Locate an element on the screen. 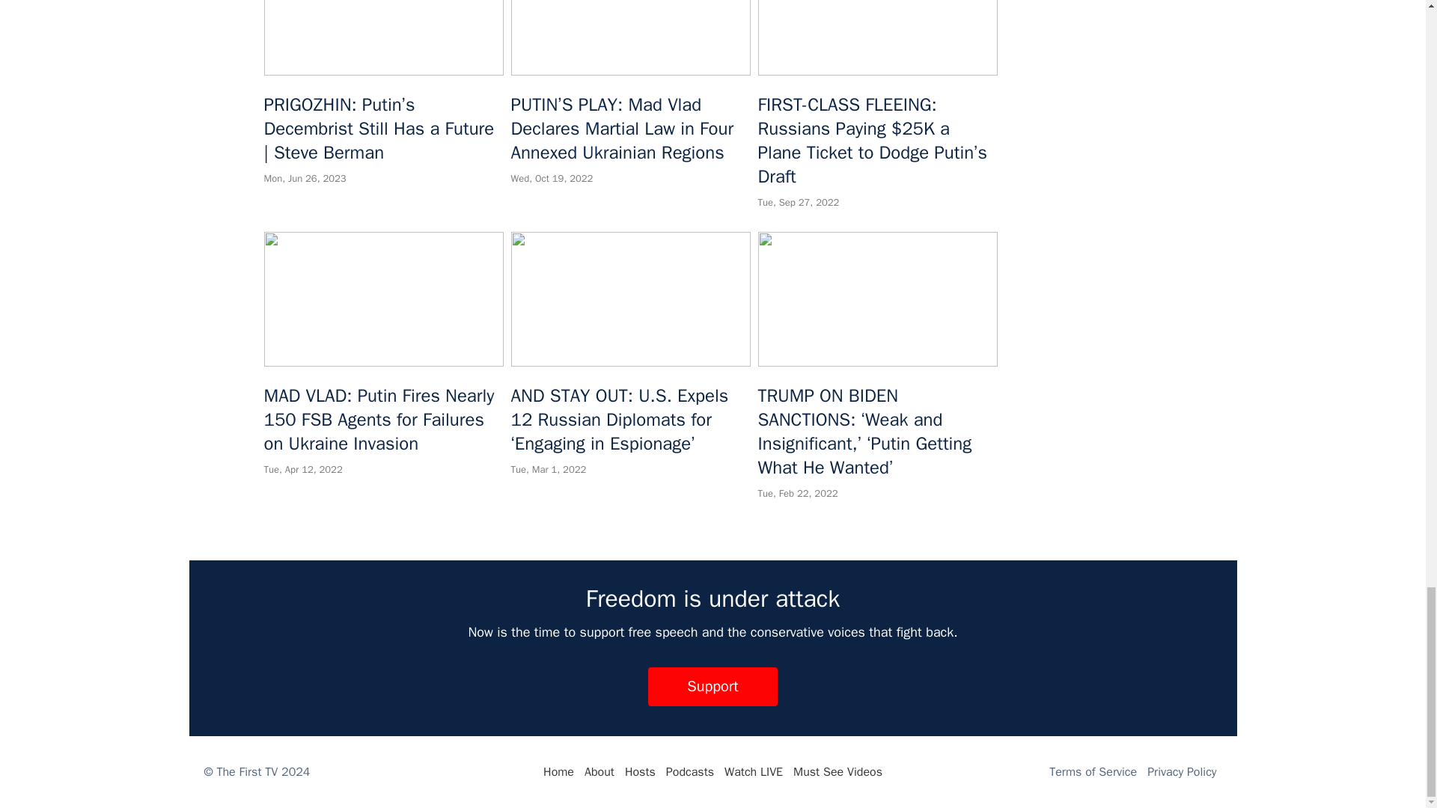 This screenshot has width=1437, height=808. February 22, 2022 is located at coordinates (797, 494).